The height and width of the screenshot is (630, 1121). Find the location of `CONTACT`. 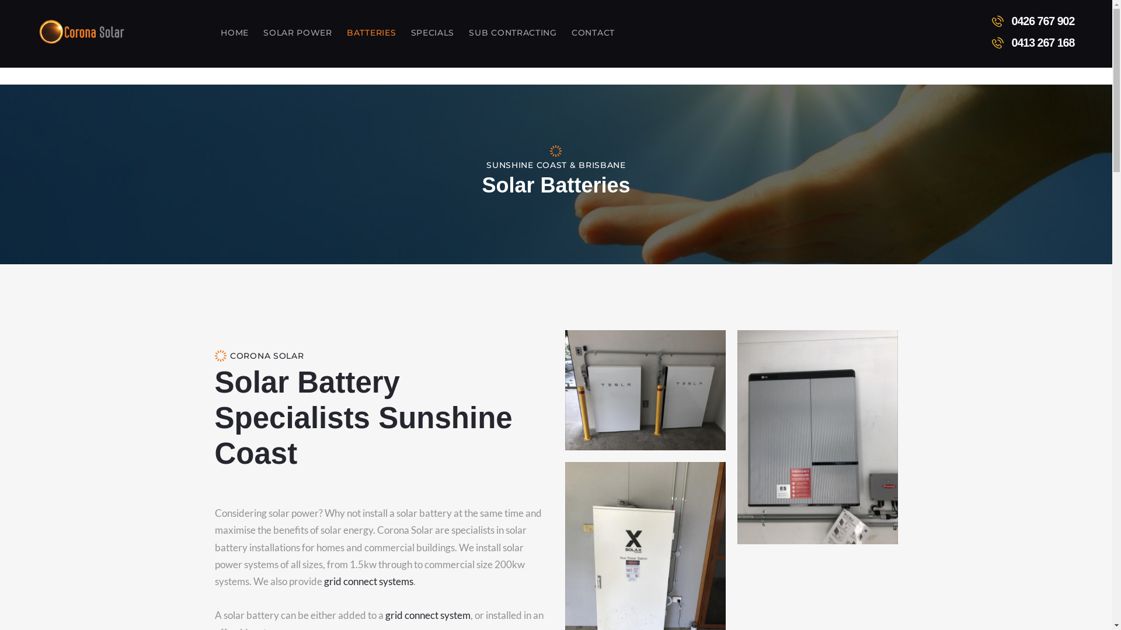

CONTACT is located at coordinates (593, 32).